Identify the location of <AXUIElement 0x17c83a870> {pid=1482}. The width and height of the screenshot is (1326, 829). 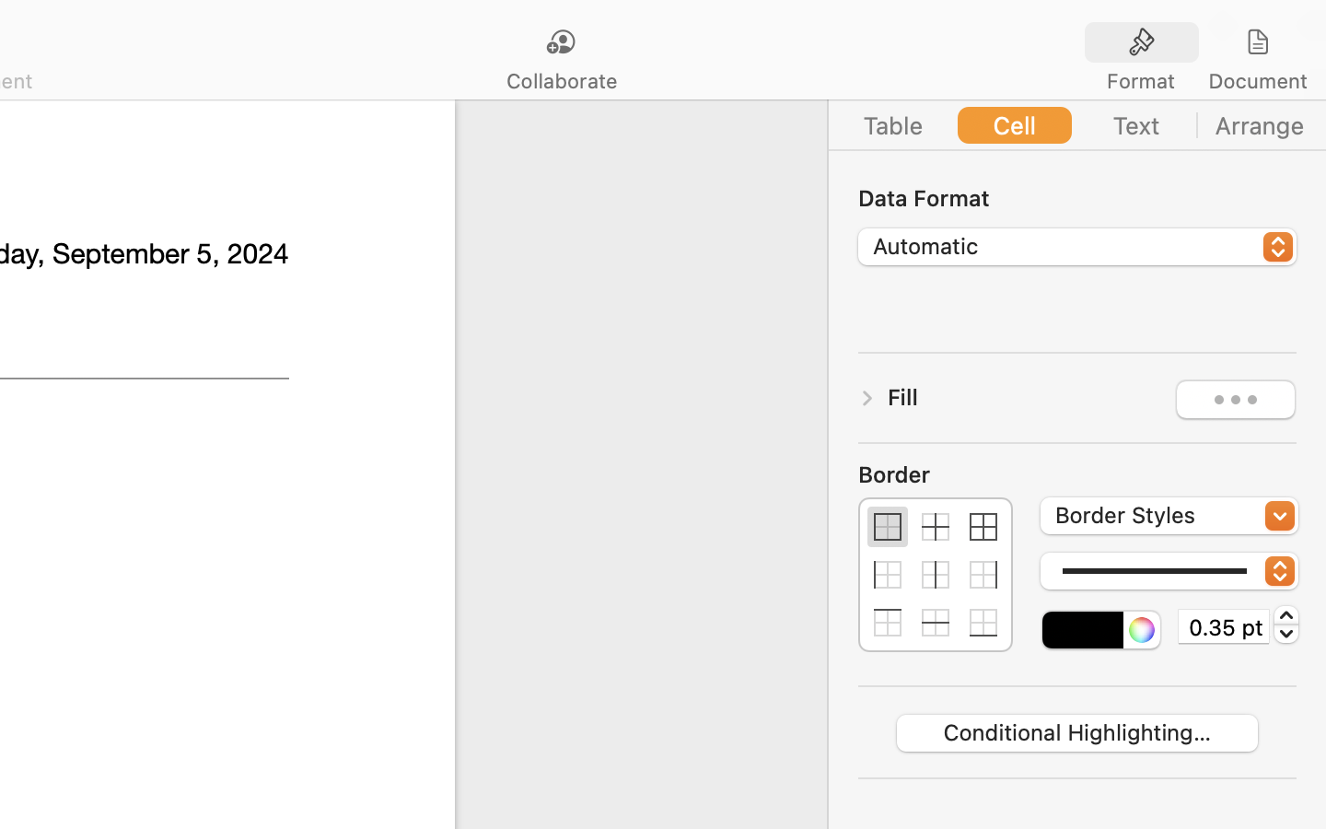
(1200, 43).